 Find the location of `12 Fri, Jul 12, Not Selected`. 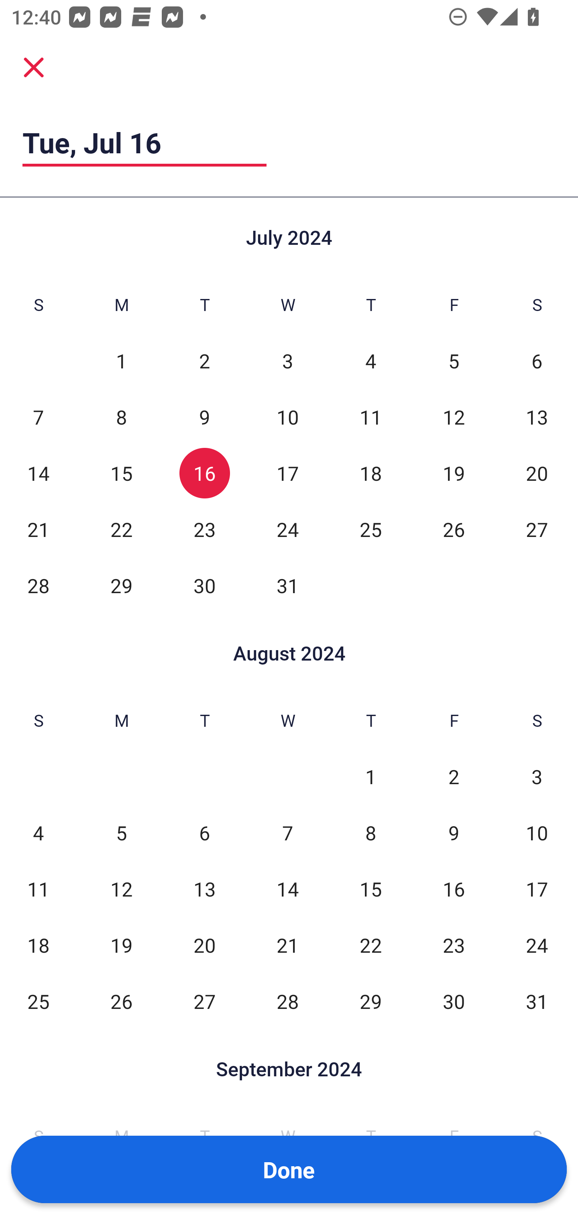

12 Fri, Jul 12, Not Selected is located at coordinates (454, 417).